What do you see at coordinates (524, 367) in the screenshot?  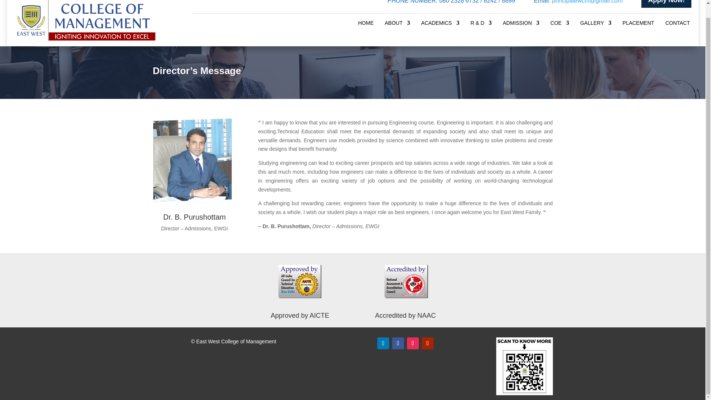 I see `QR` at bounding box center [524, 367].